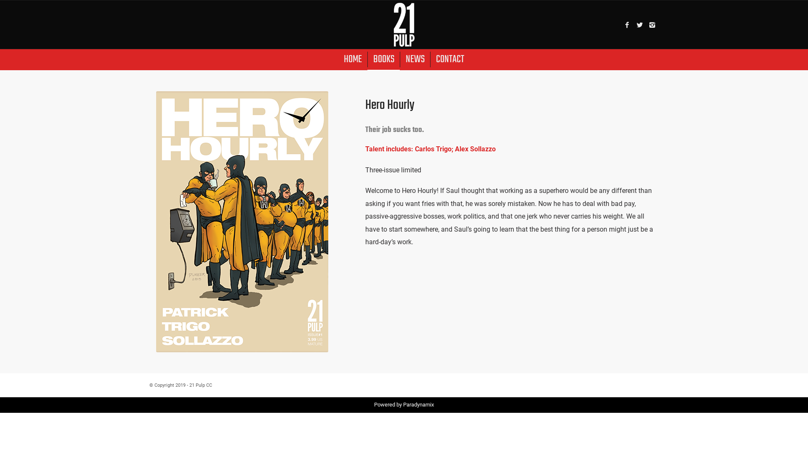 This screenshot has height=454, width=808. What do you see at coordinates (627, 25) in the screenshot?
I see `Facebook` at bounding box center [627, 25].